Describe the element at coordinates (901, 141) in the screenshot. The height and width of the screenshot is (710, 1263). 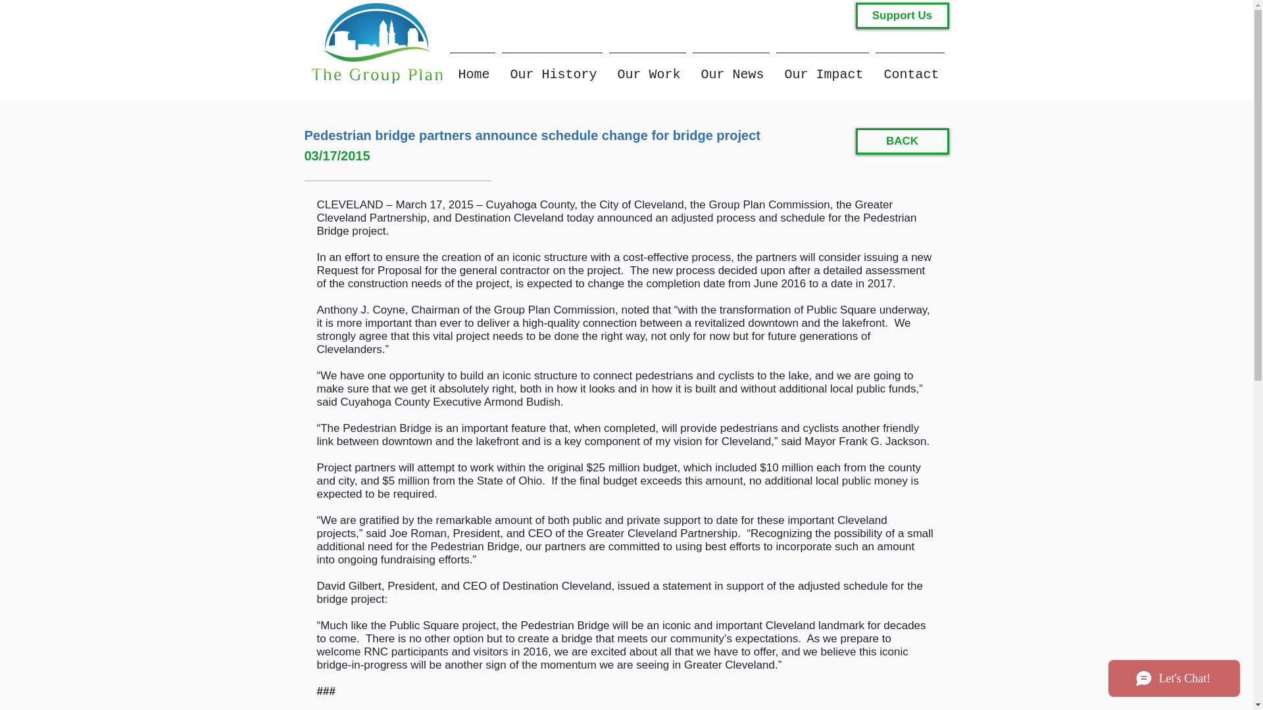
I see `BACK` at that location.